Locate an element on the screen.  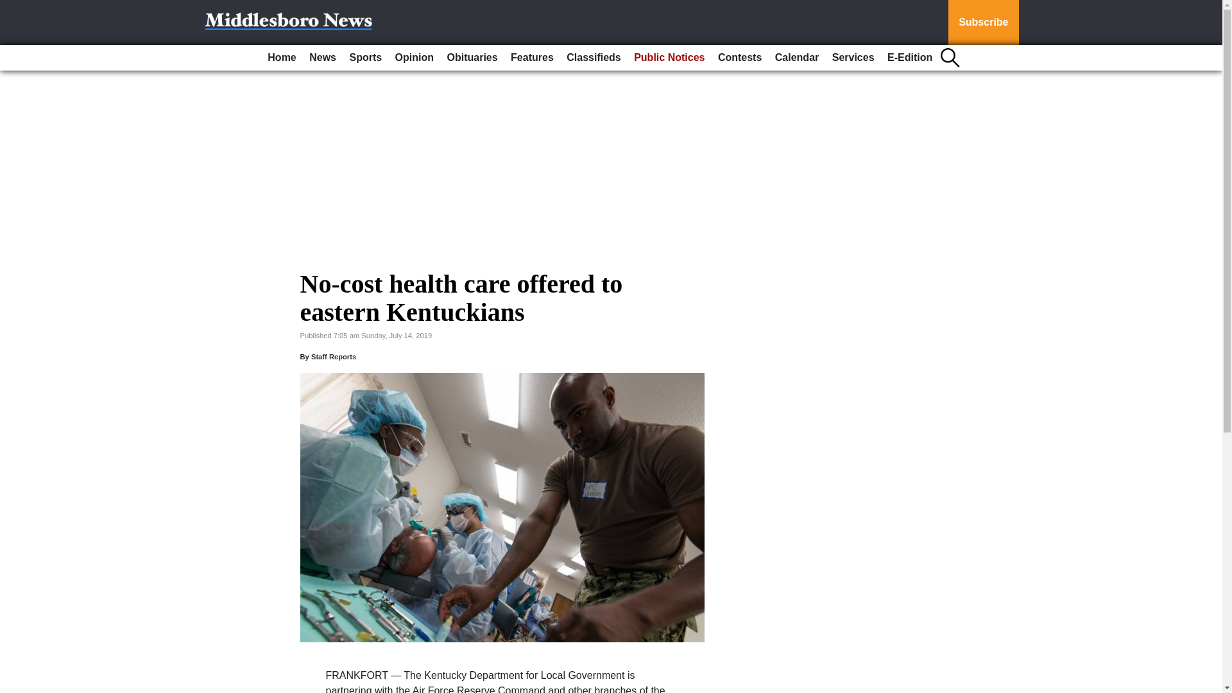
Sports is located at coordinates (364, 58).